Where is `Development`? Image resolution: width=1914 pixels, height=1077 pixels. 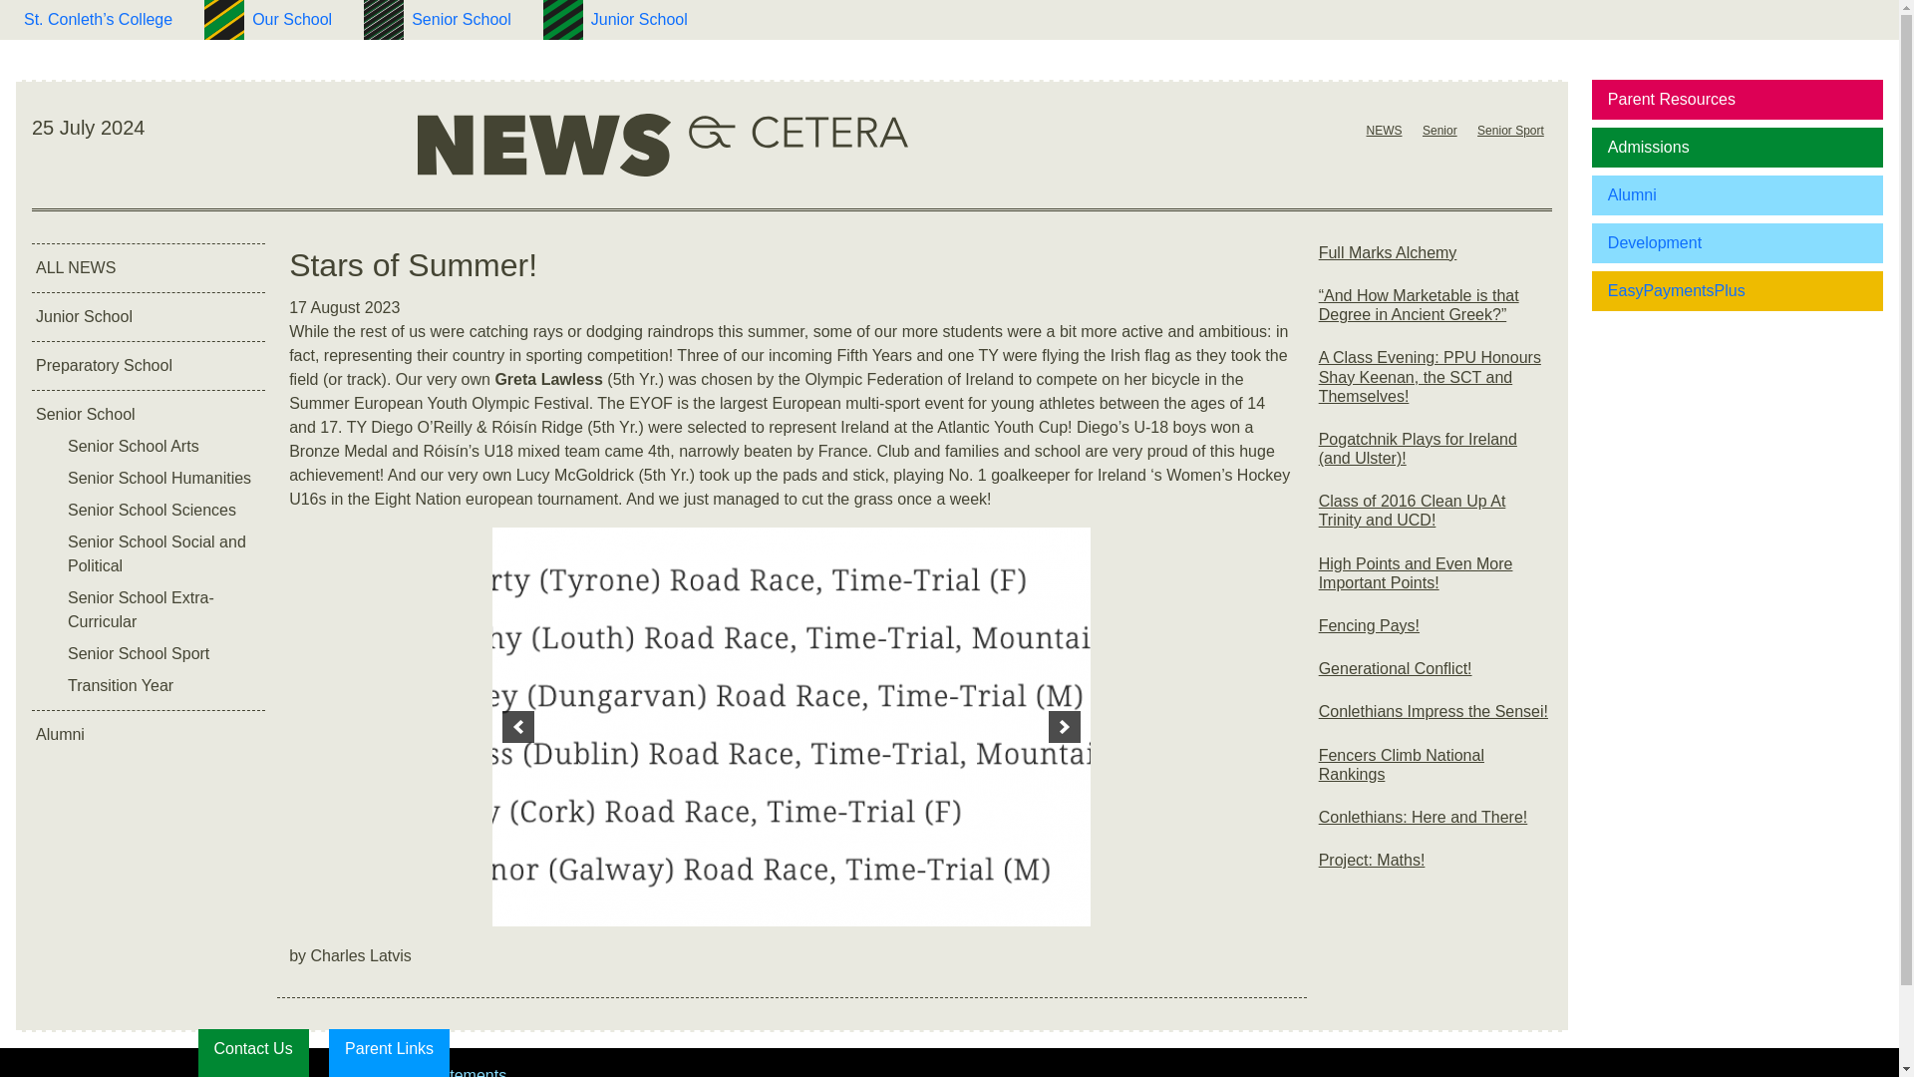
Development is located at coordinates (1738, 242).